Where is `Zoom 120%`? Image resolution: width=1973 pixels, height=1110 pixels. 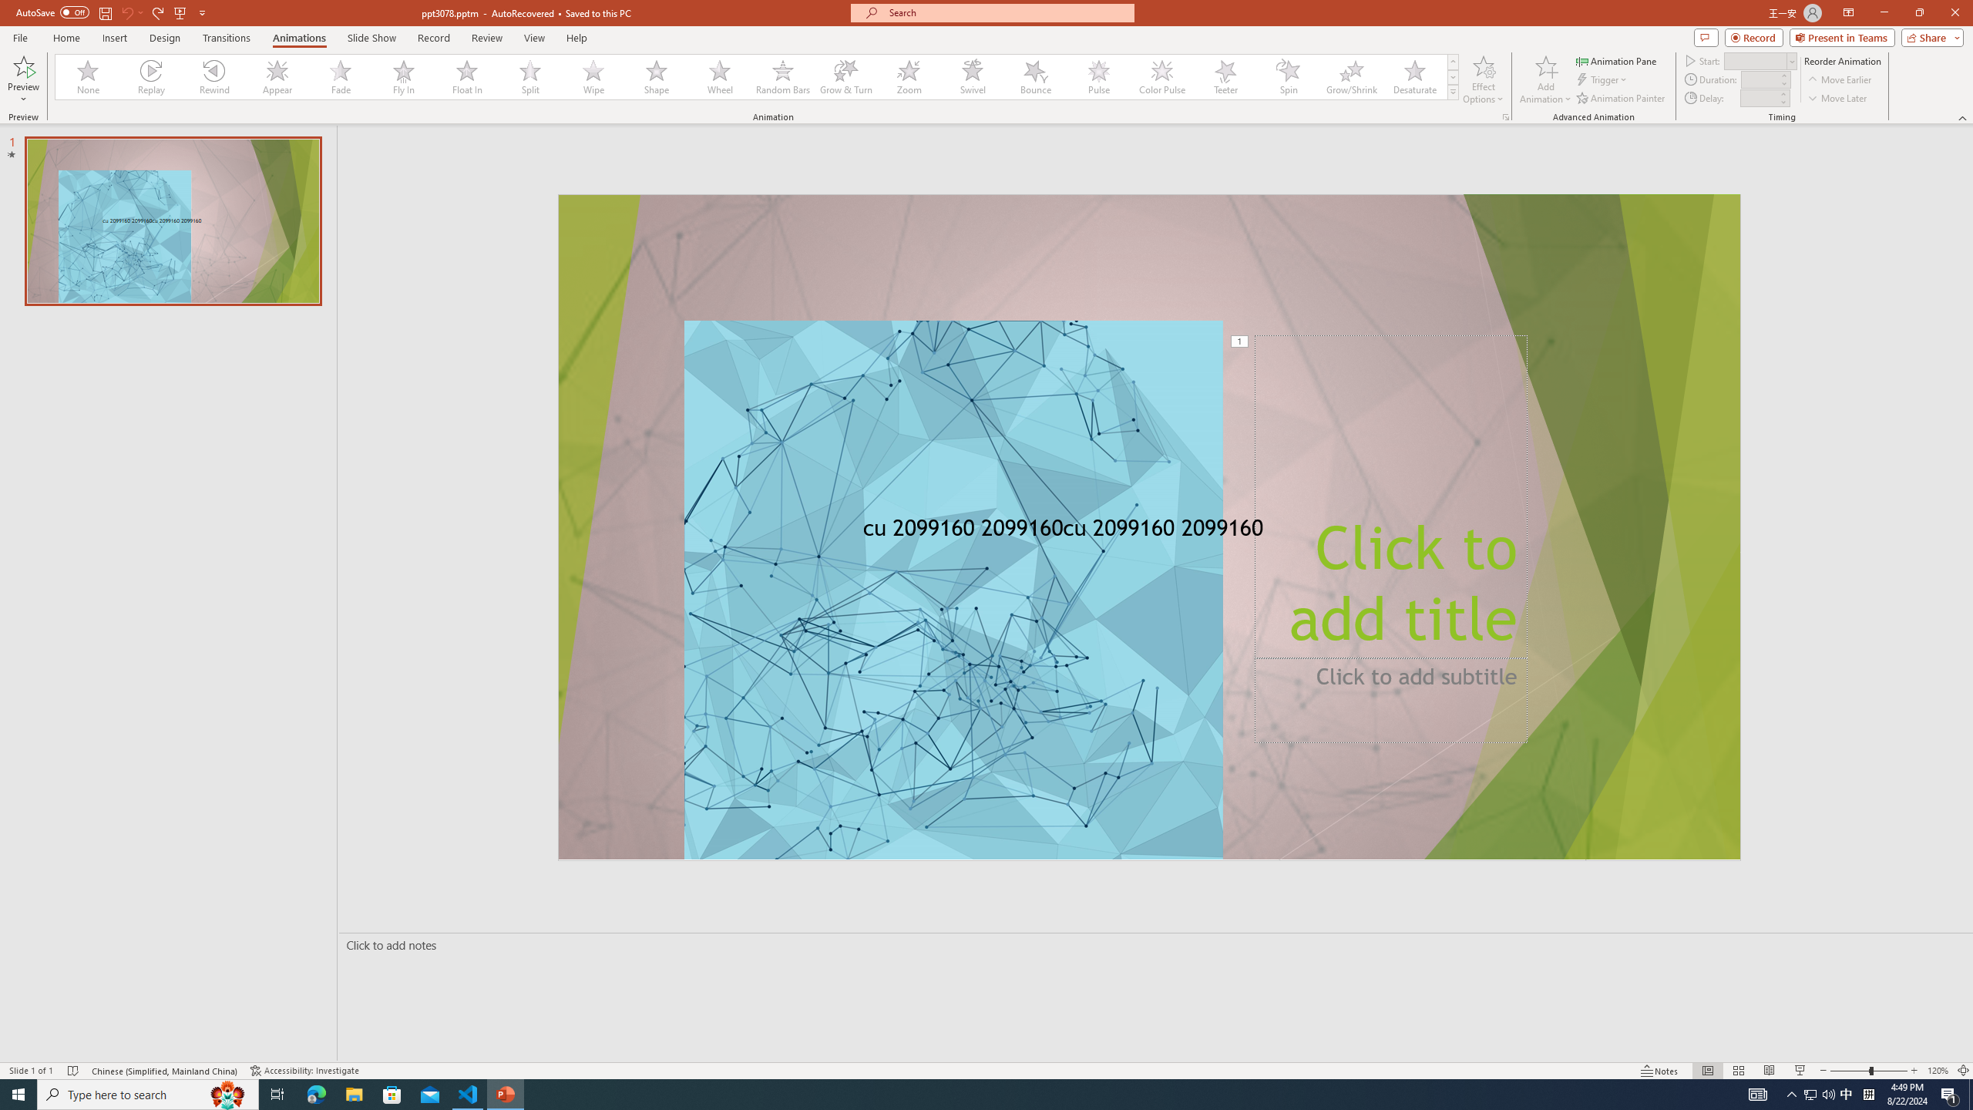
Zoom 120% is located at coordinates (1938, 1071).